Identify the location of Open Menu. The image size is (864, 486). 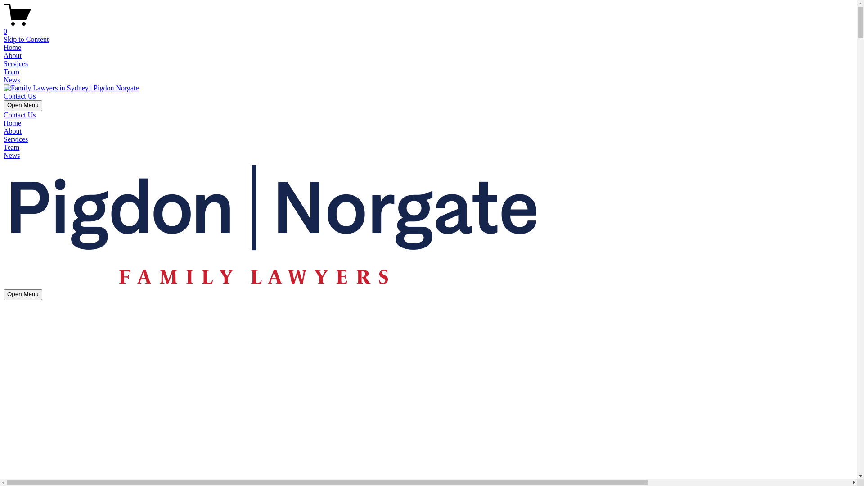
(23, 295).